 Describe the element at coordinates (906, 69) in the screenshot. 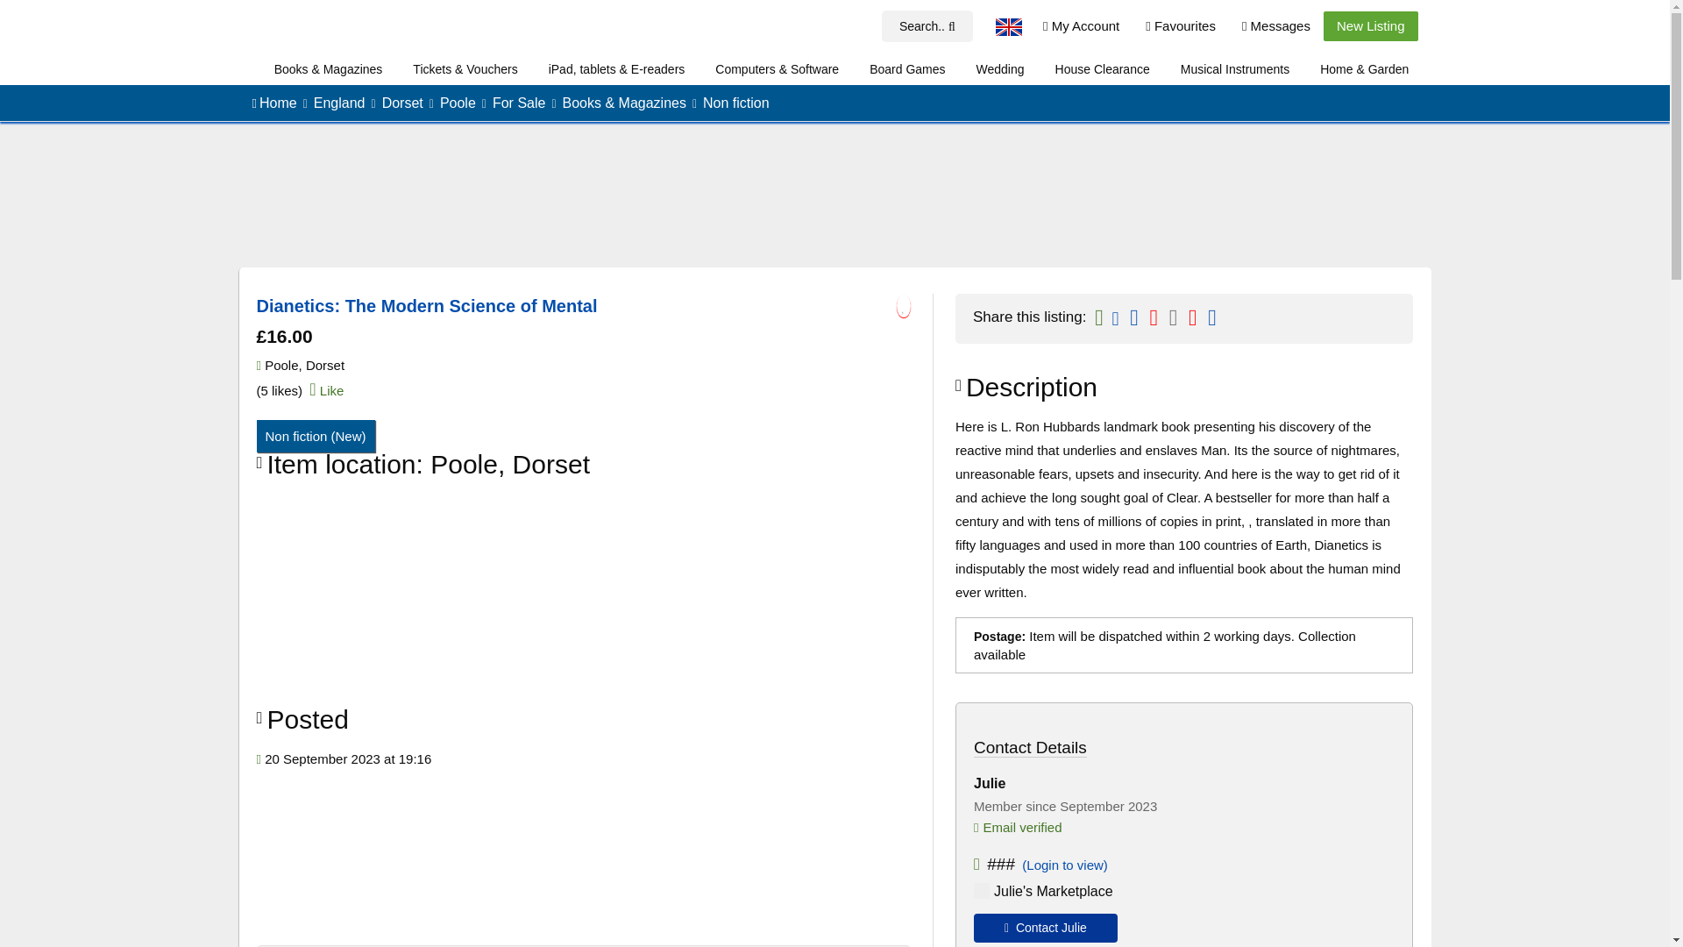

I see `Board Games` at that location.